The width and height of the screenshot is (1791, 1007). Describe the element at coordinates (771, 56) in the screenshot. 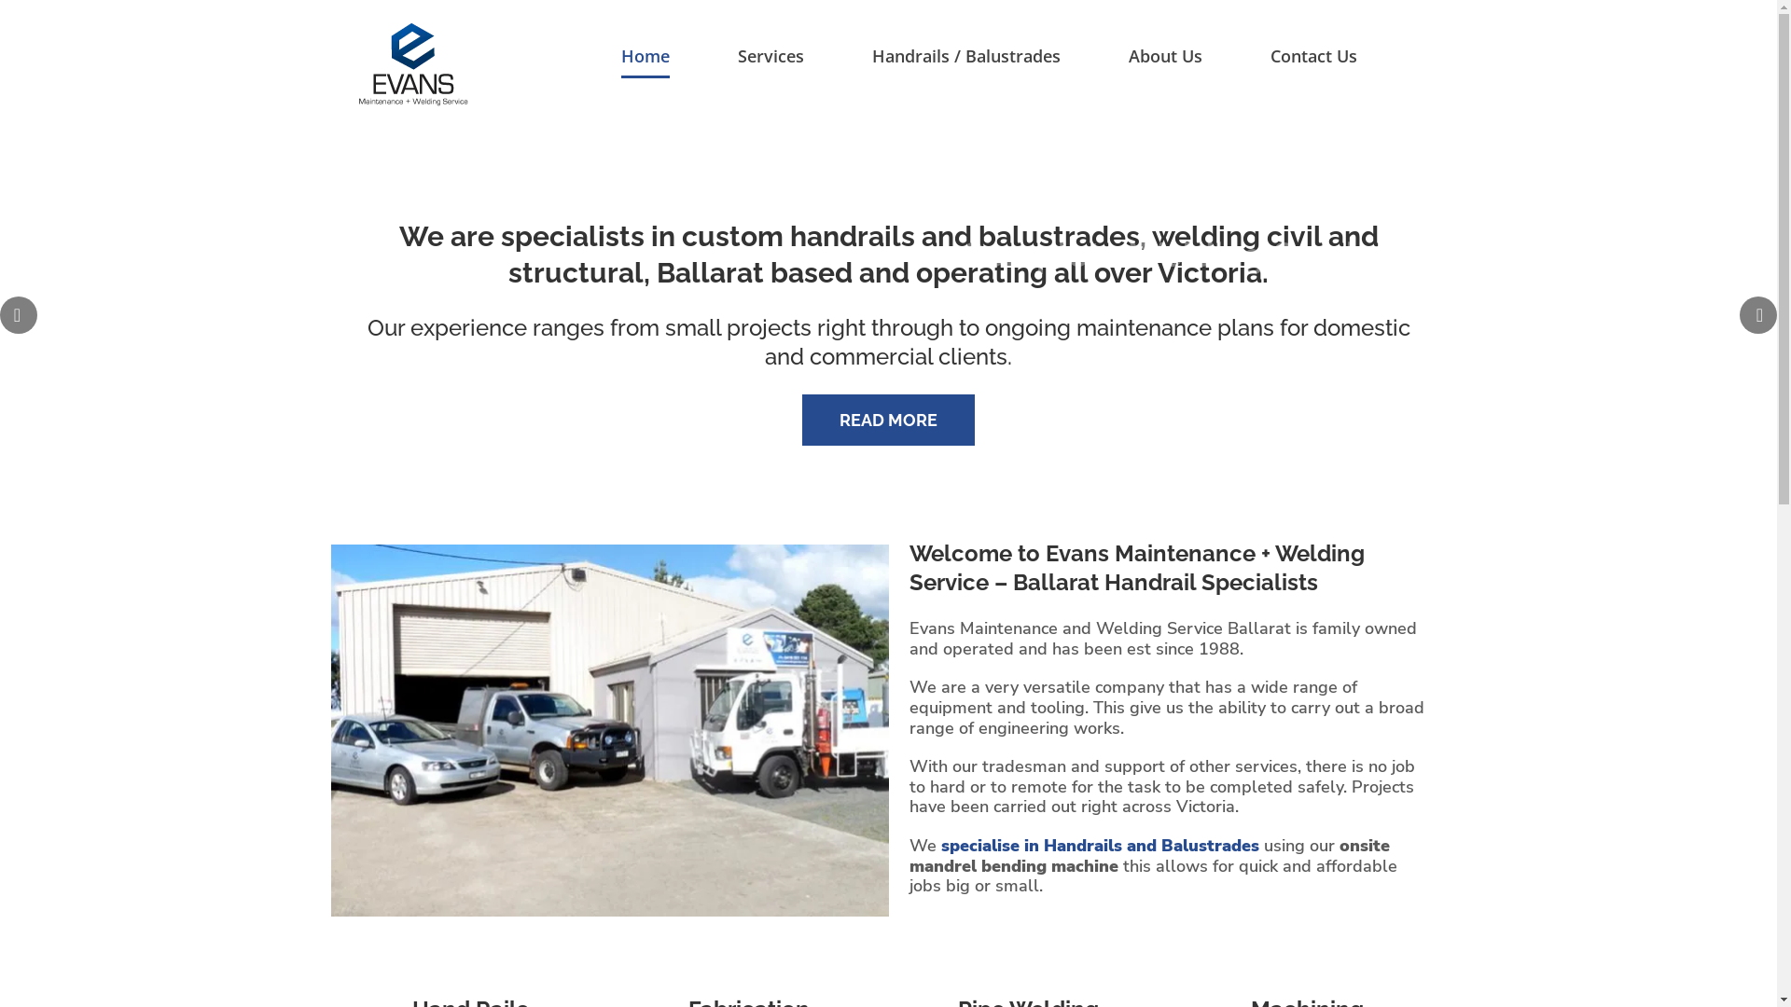

I see `Services` at that location.